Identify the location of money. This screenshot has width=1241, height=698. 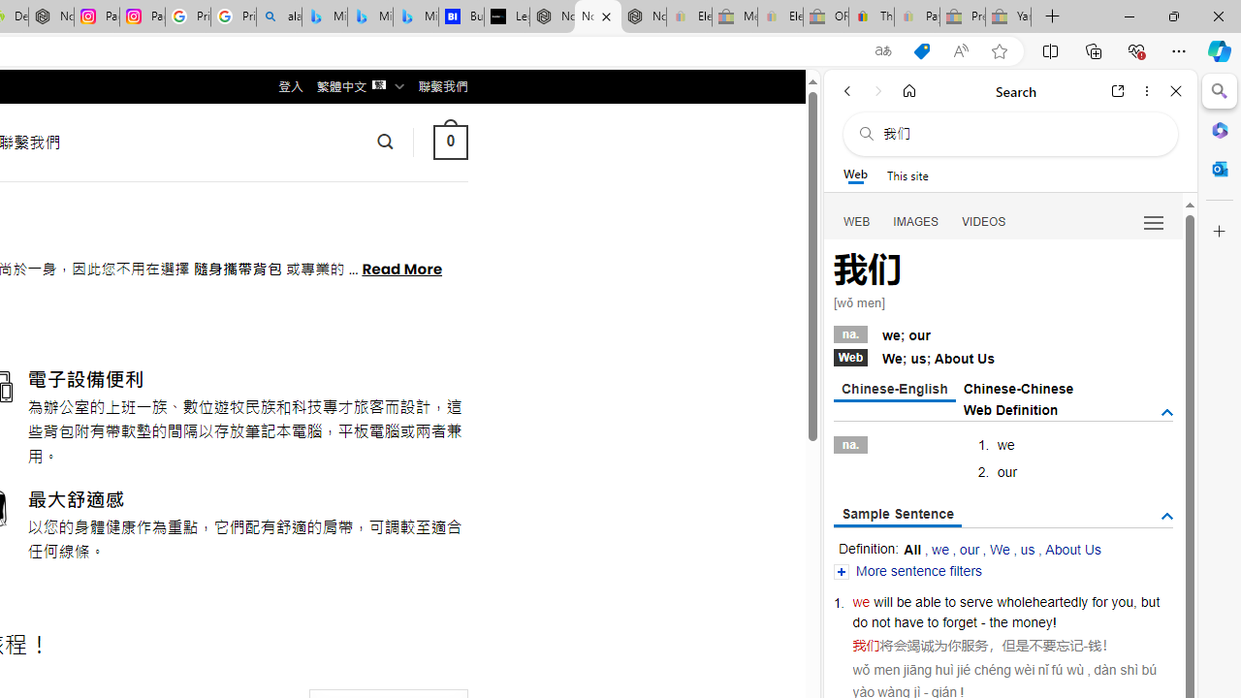
(1032, 622).